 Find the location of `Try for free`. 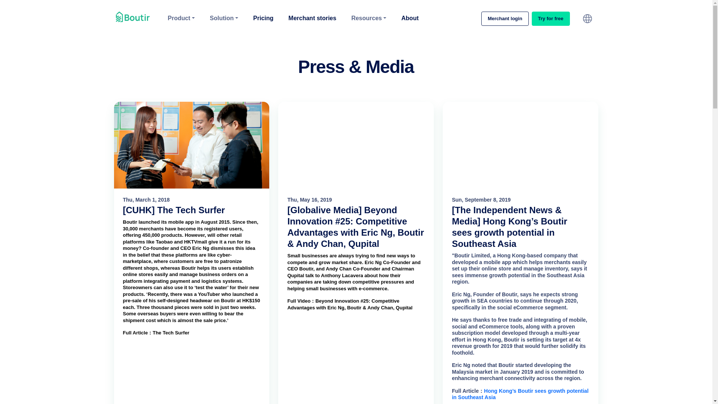

Try for free is located at coordinates (551, 19).